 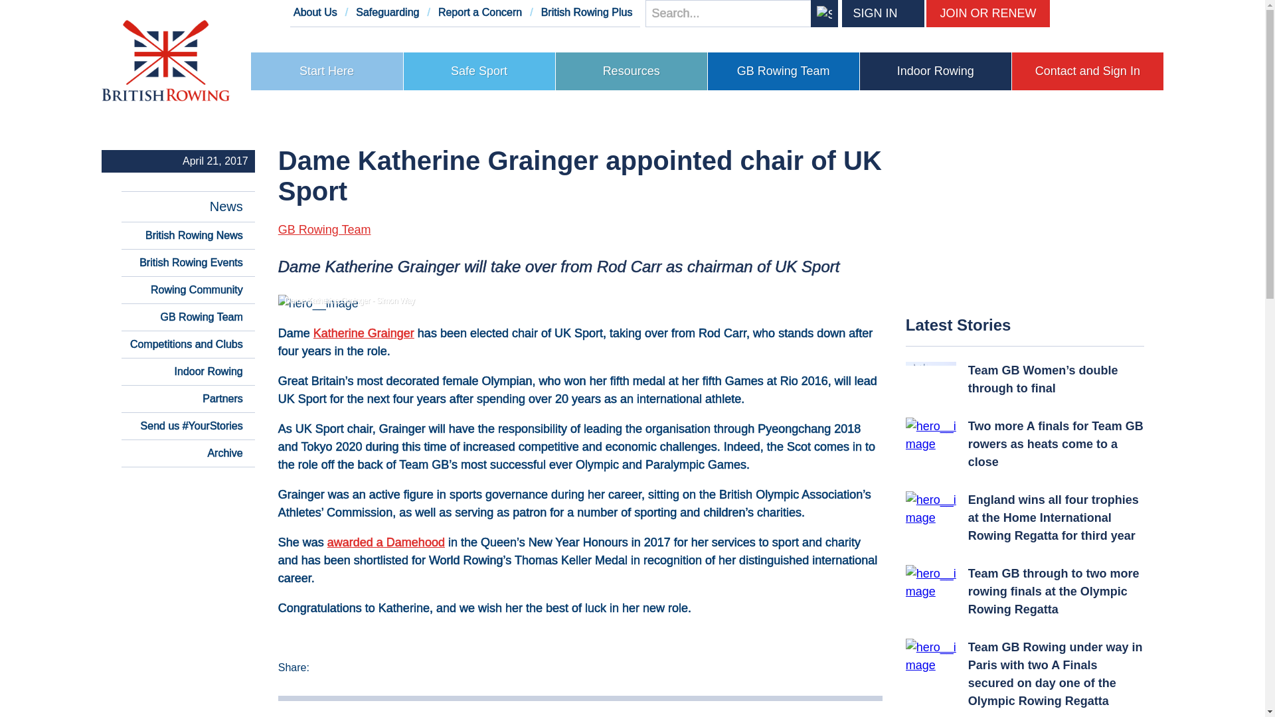 I want to click on JOIN OR RENEW, so click(x=988, y=13).